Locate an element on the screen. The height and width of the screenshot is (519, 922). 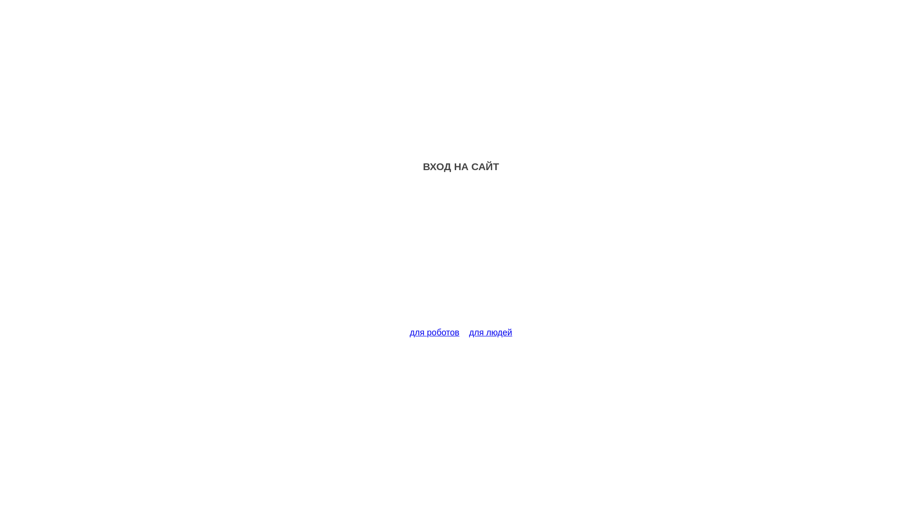
Advertisement is located at coordinates (461, 256).